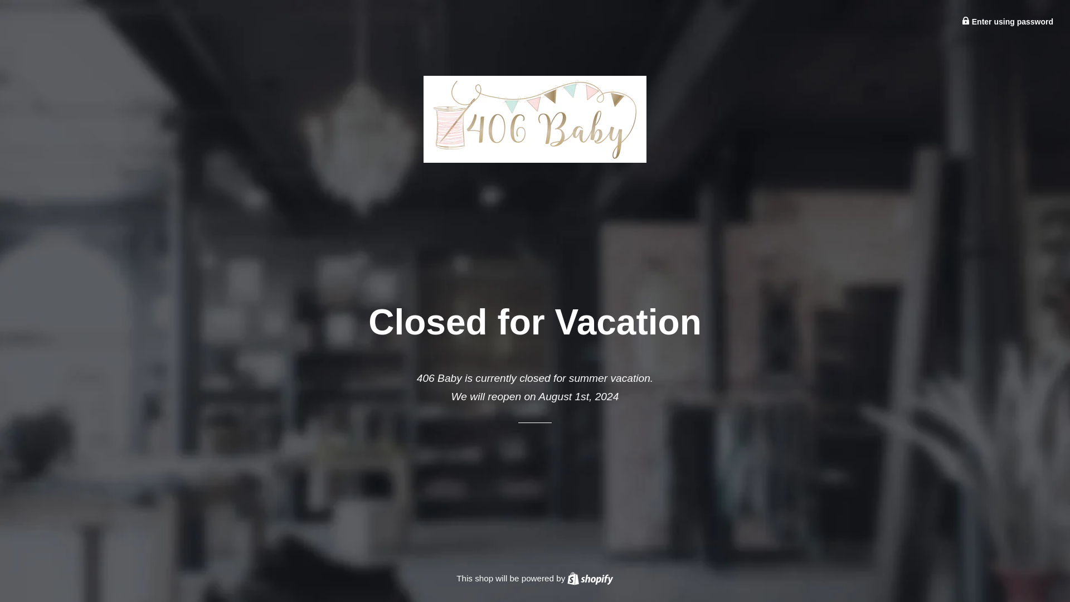 The width and height of the screenshot is (1070, 602). Describe the element at coordinates (590, 579) in the screenshot. I see `Create your own online store with Shopify` at that location.